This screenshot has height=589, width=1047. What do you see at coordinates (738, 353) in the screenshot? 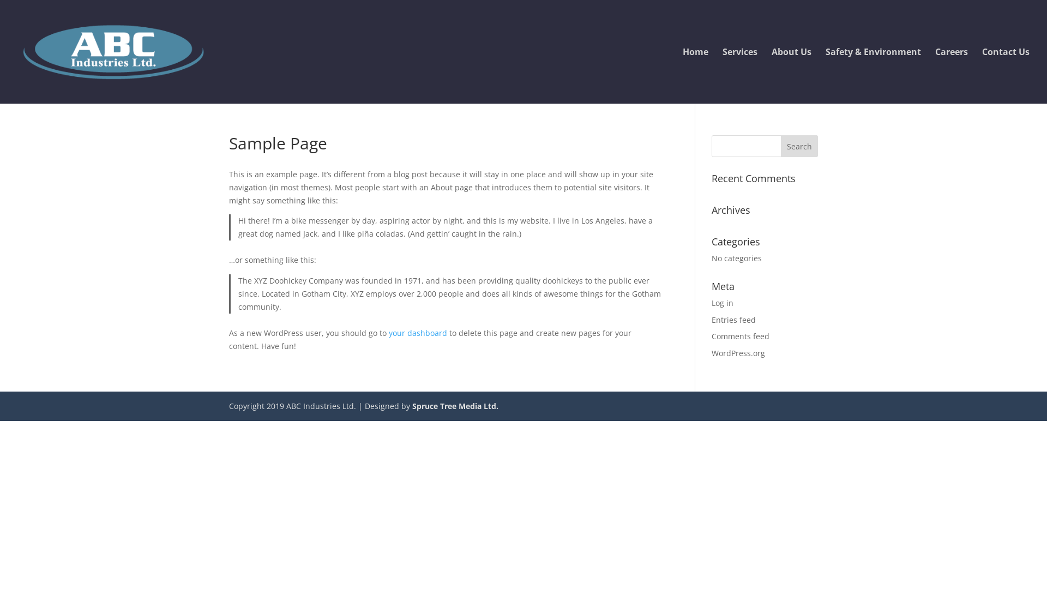
I see `WordPress.org` at bounding box center [738, 353].